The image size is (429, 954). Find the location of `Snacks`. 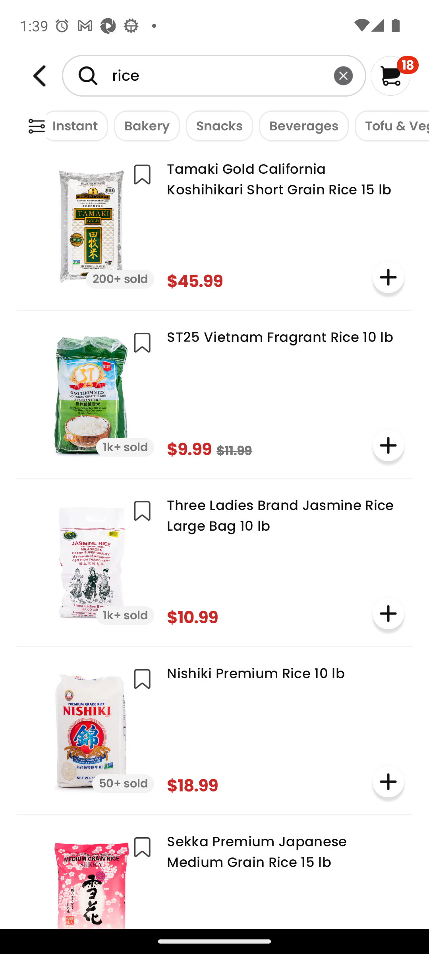

Snacks is located at coordinates (216, 126).